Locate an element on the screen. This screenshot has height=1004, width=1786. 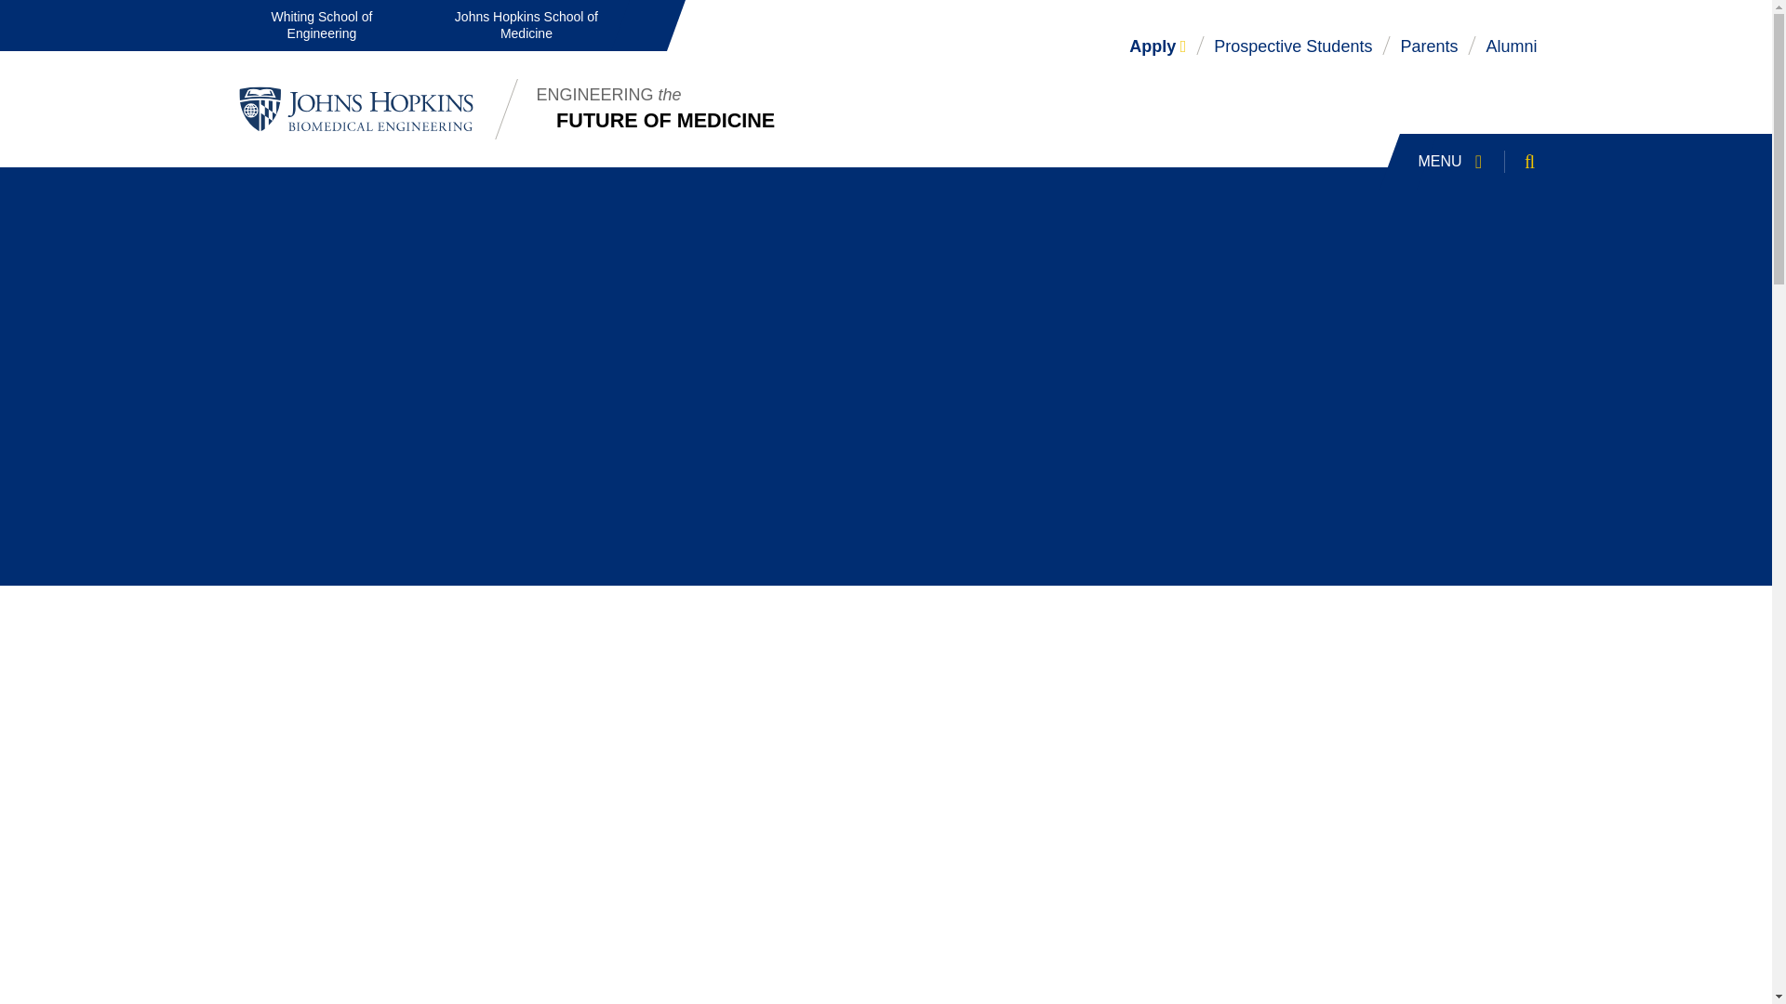
Johns Hopkins School of Medicine is located at coordinates (526, 26).